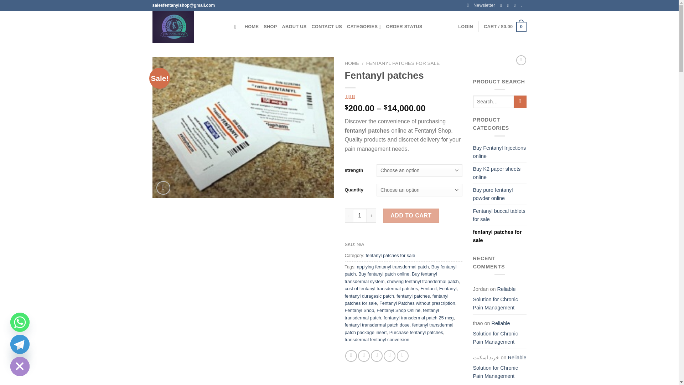 The width and height of the screenshot is (684, 385). What do you see at coordinates (294, 27) in the screenshot?
I see `ABOUT US` at bounding box center [294, 27].